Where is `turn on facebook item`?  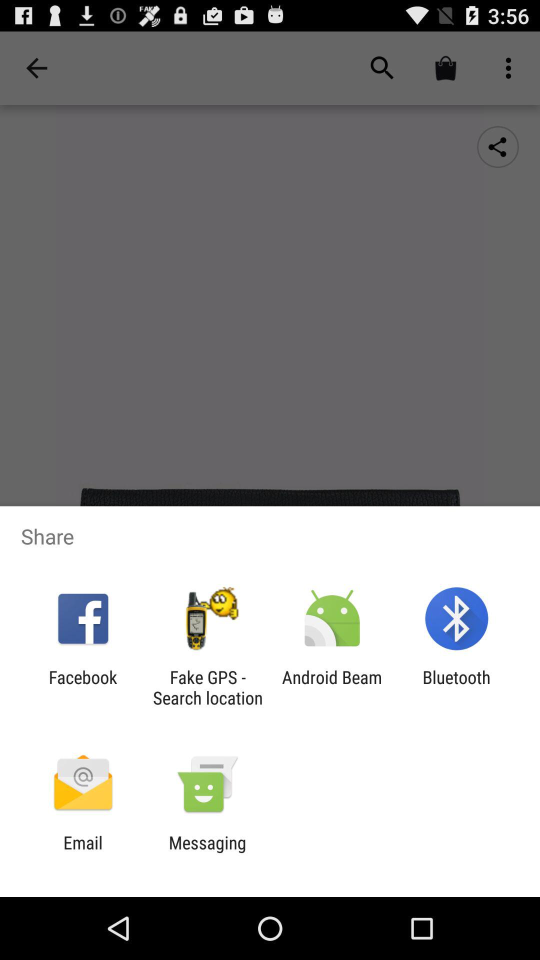
turn on facebook item is located at coordinates (83, 687).